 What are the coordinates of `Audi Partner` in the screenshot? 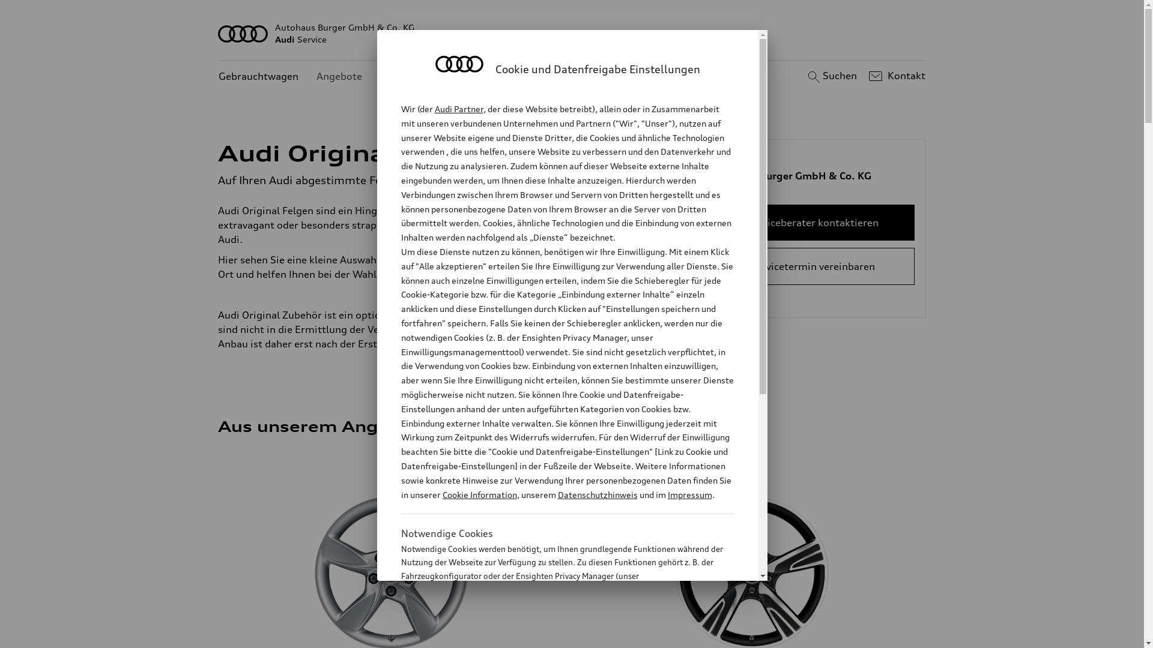 It's located at (459, 109).